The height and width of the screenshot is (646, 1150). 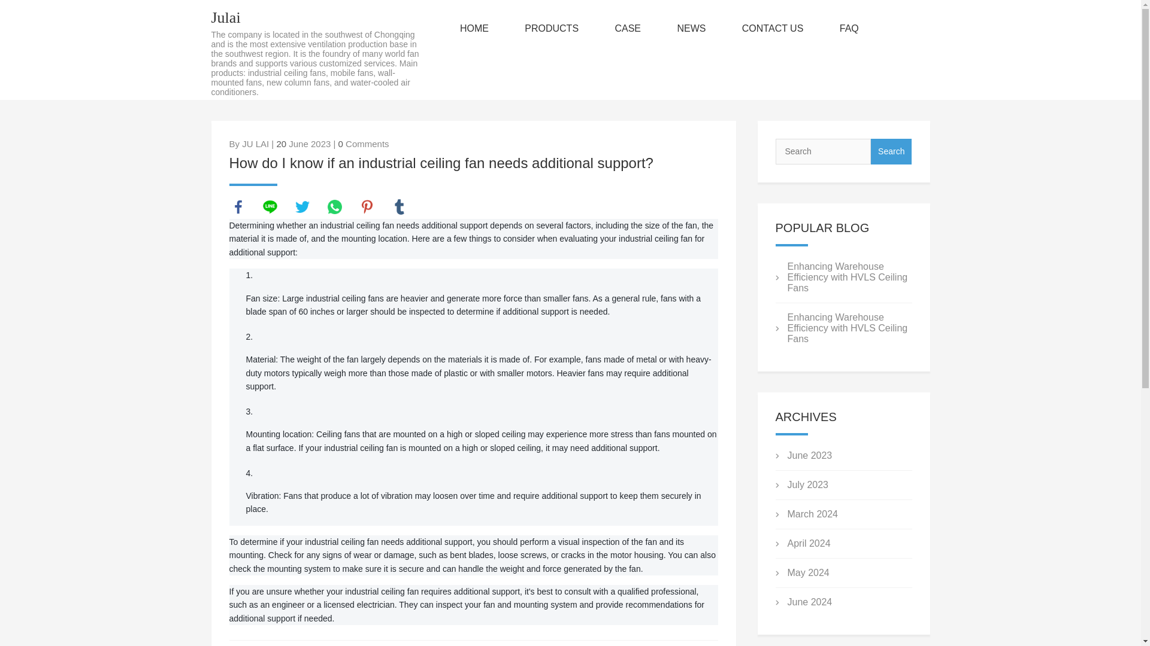 I want to click on March 2024, so click(x=812, y=514).